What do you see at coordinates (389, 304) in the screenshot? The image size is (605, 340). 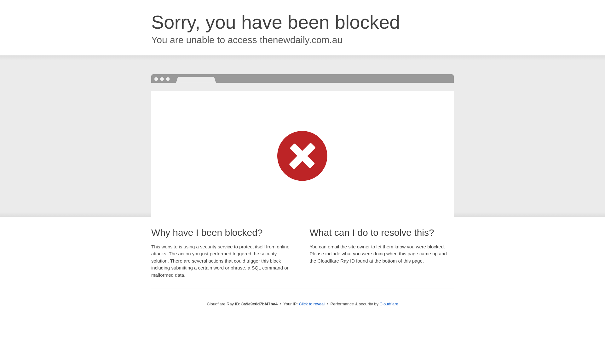 I see `Cloudflare` at bounding box center [389, 304].